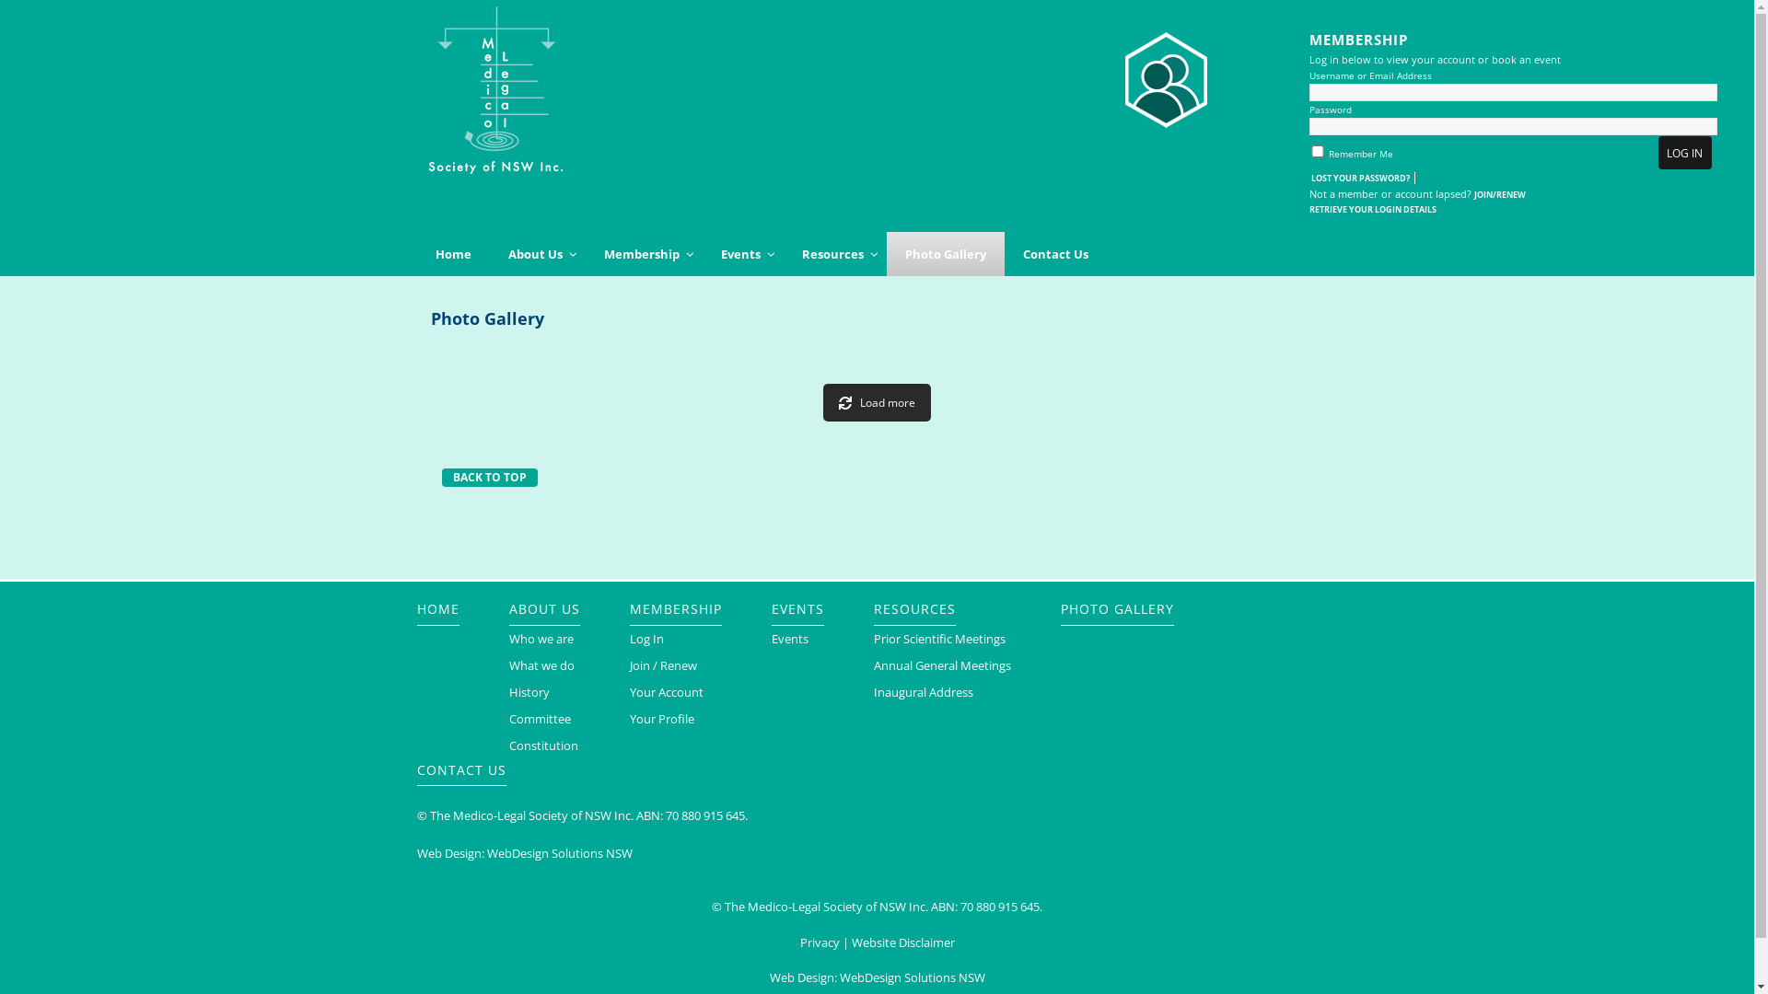  What do you see at coordinates (540, 720) in the screenshot?
I see `Committee` at bounding box center [540, 720].